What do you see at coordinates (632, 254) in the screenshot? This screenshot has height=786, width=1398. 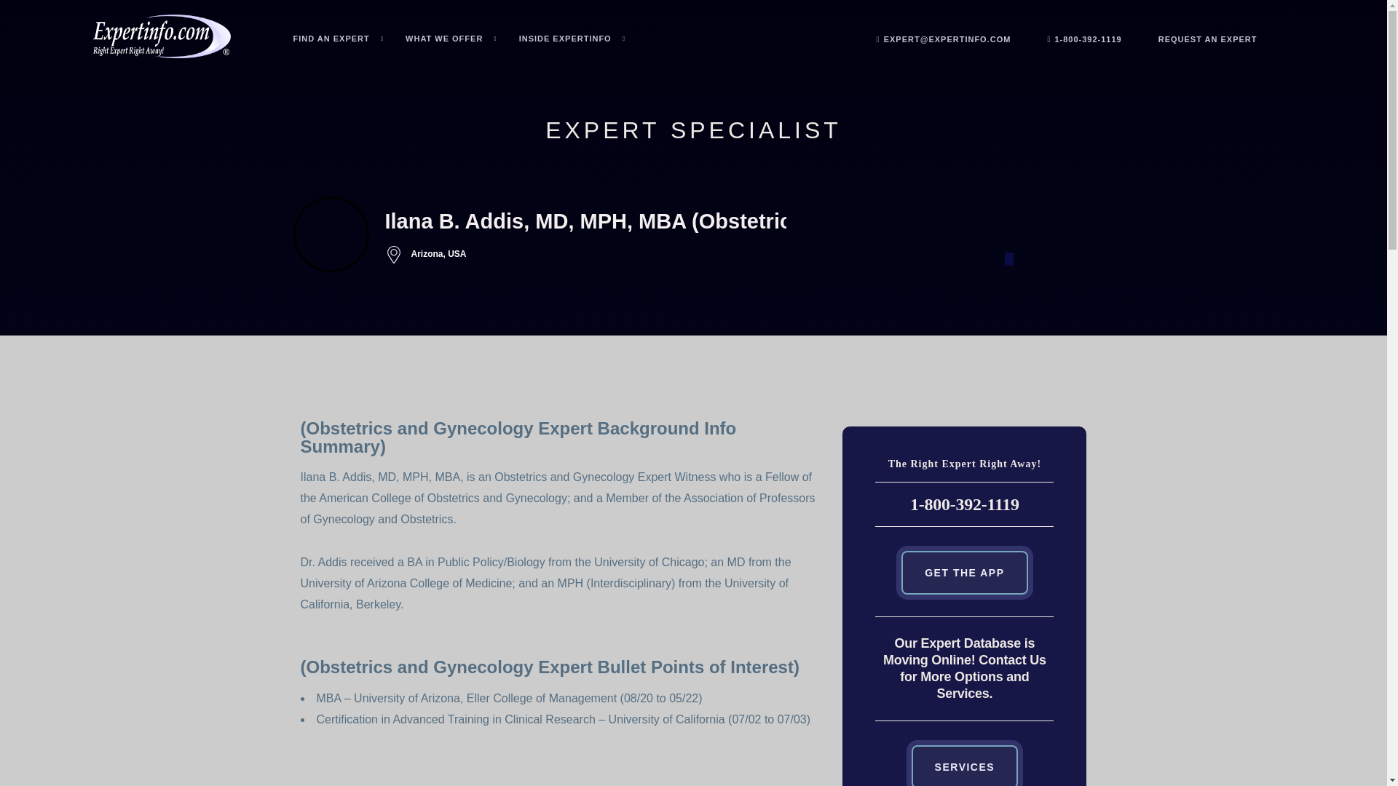 I see `Arizona, USA` at bounding box center [632, 254].